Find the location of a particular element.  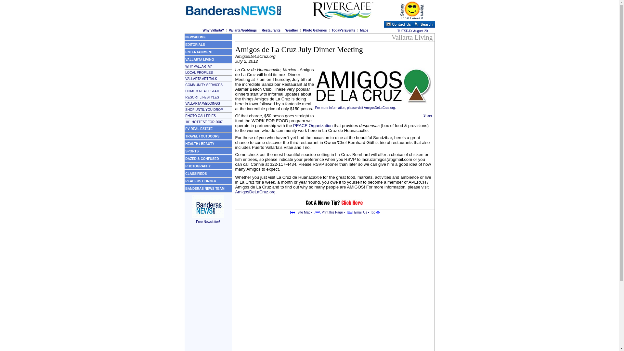

Vallarta Weddings is located at coordinates (242, 30).